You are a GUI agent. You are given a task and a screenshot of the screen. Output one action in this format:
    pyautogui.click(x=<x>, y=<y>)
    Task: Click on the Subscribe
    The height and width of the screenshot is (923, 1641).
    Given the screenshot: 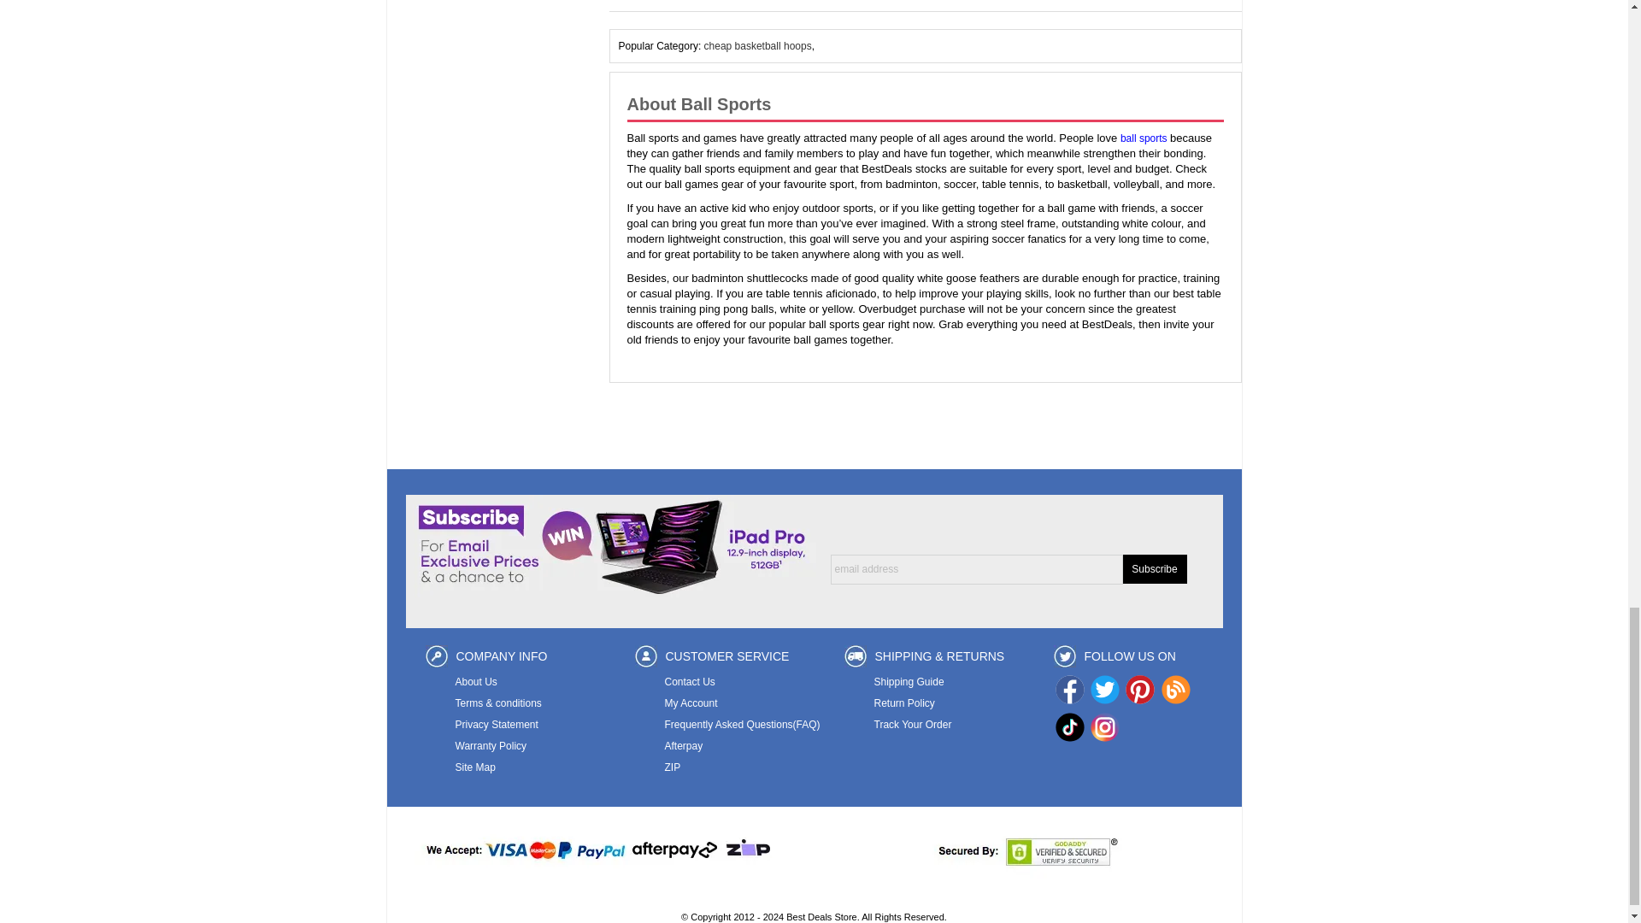 What is the action you would take?
    pyautogui.click(x=1154, y=569)
    